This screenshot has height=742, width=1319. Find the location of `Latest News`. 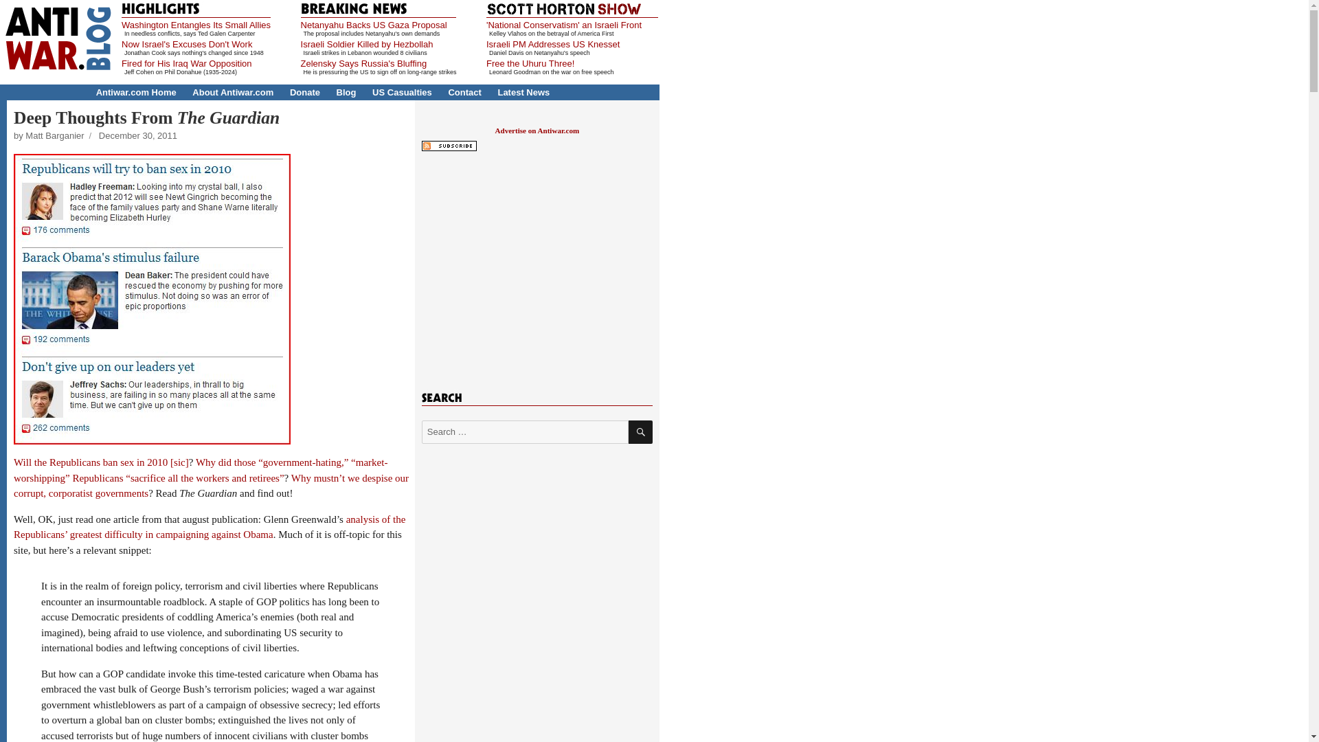

Latest News is located at coordinates (523, 92).